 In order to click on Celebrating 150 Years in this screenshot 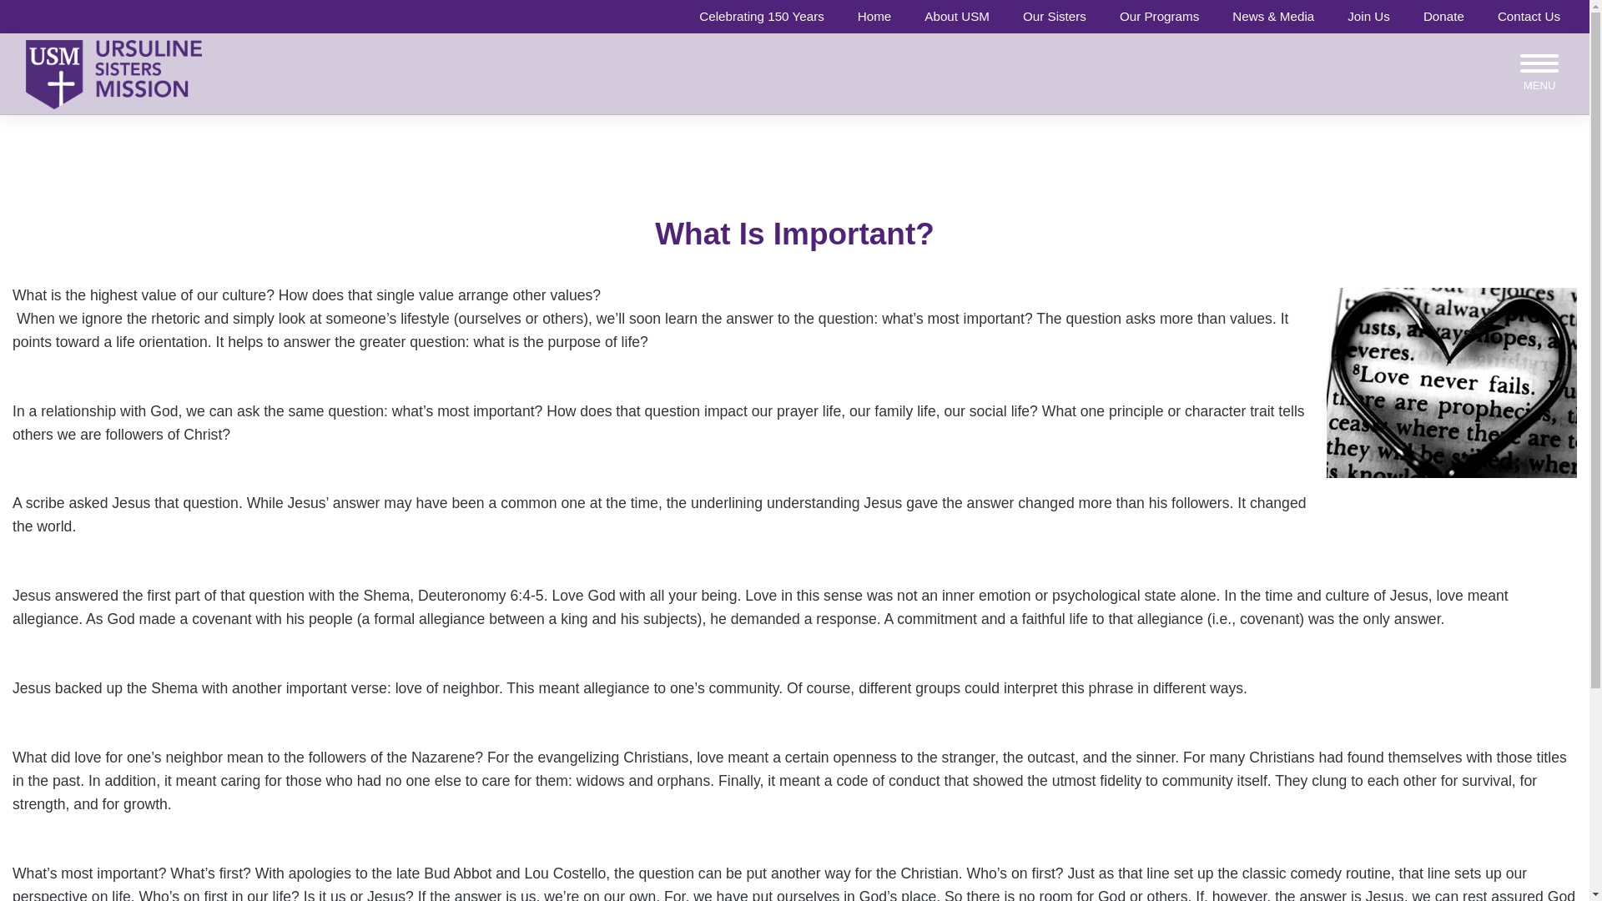, I will do `click(761, 17)`.